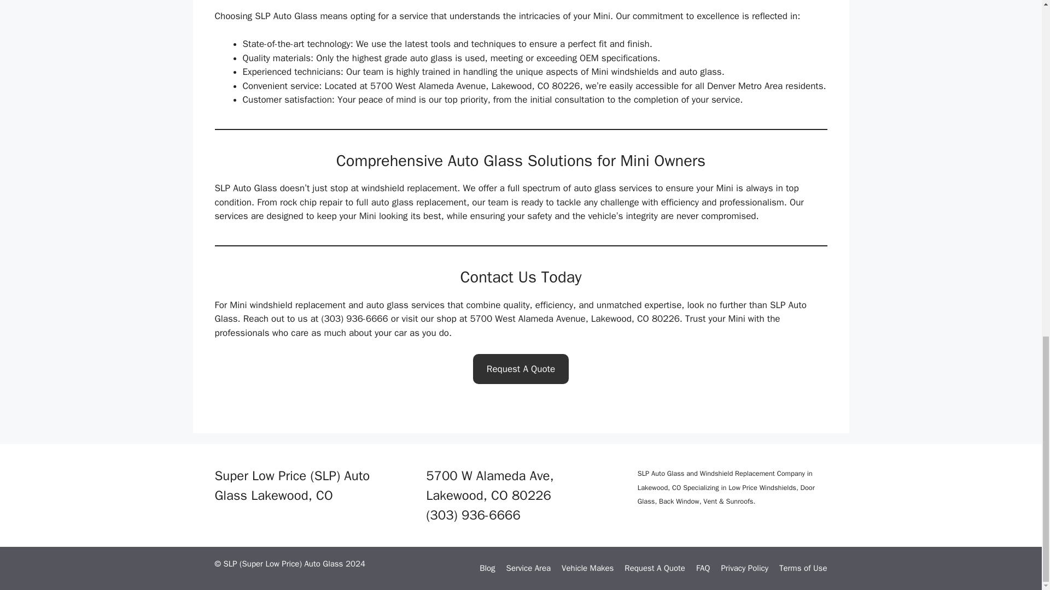 The image size is (1050, 590). Describe the element at coordinates (587, 568) in the screenshot. I see `Vehicle Makes` at that location.